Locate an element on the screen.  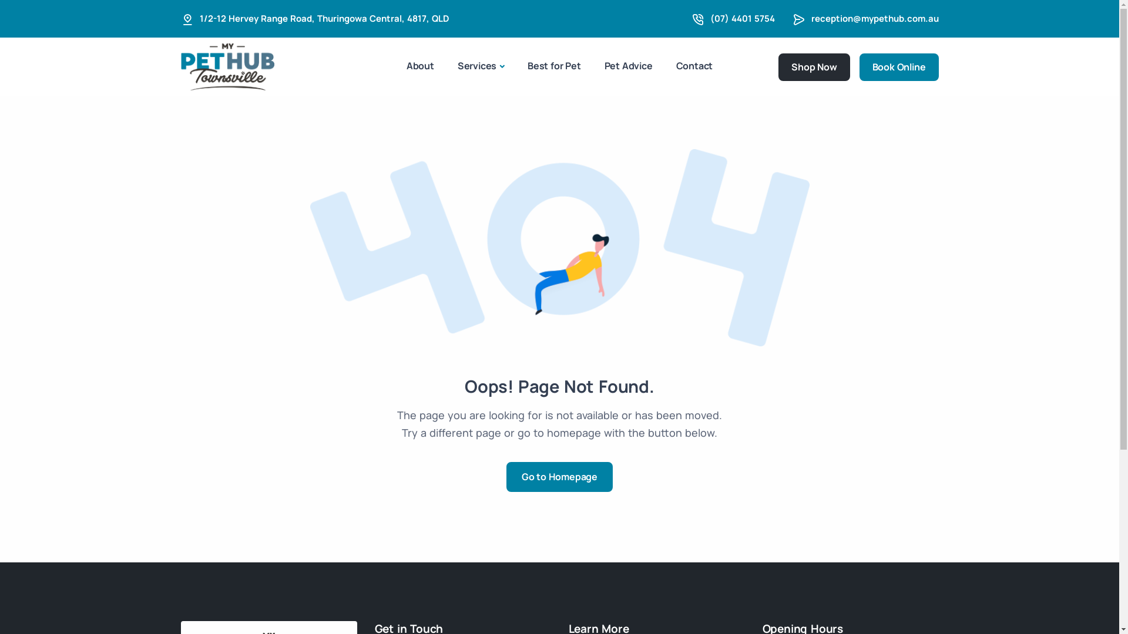
Services is located at coordinates (481, 67).